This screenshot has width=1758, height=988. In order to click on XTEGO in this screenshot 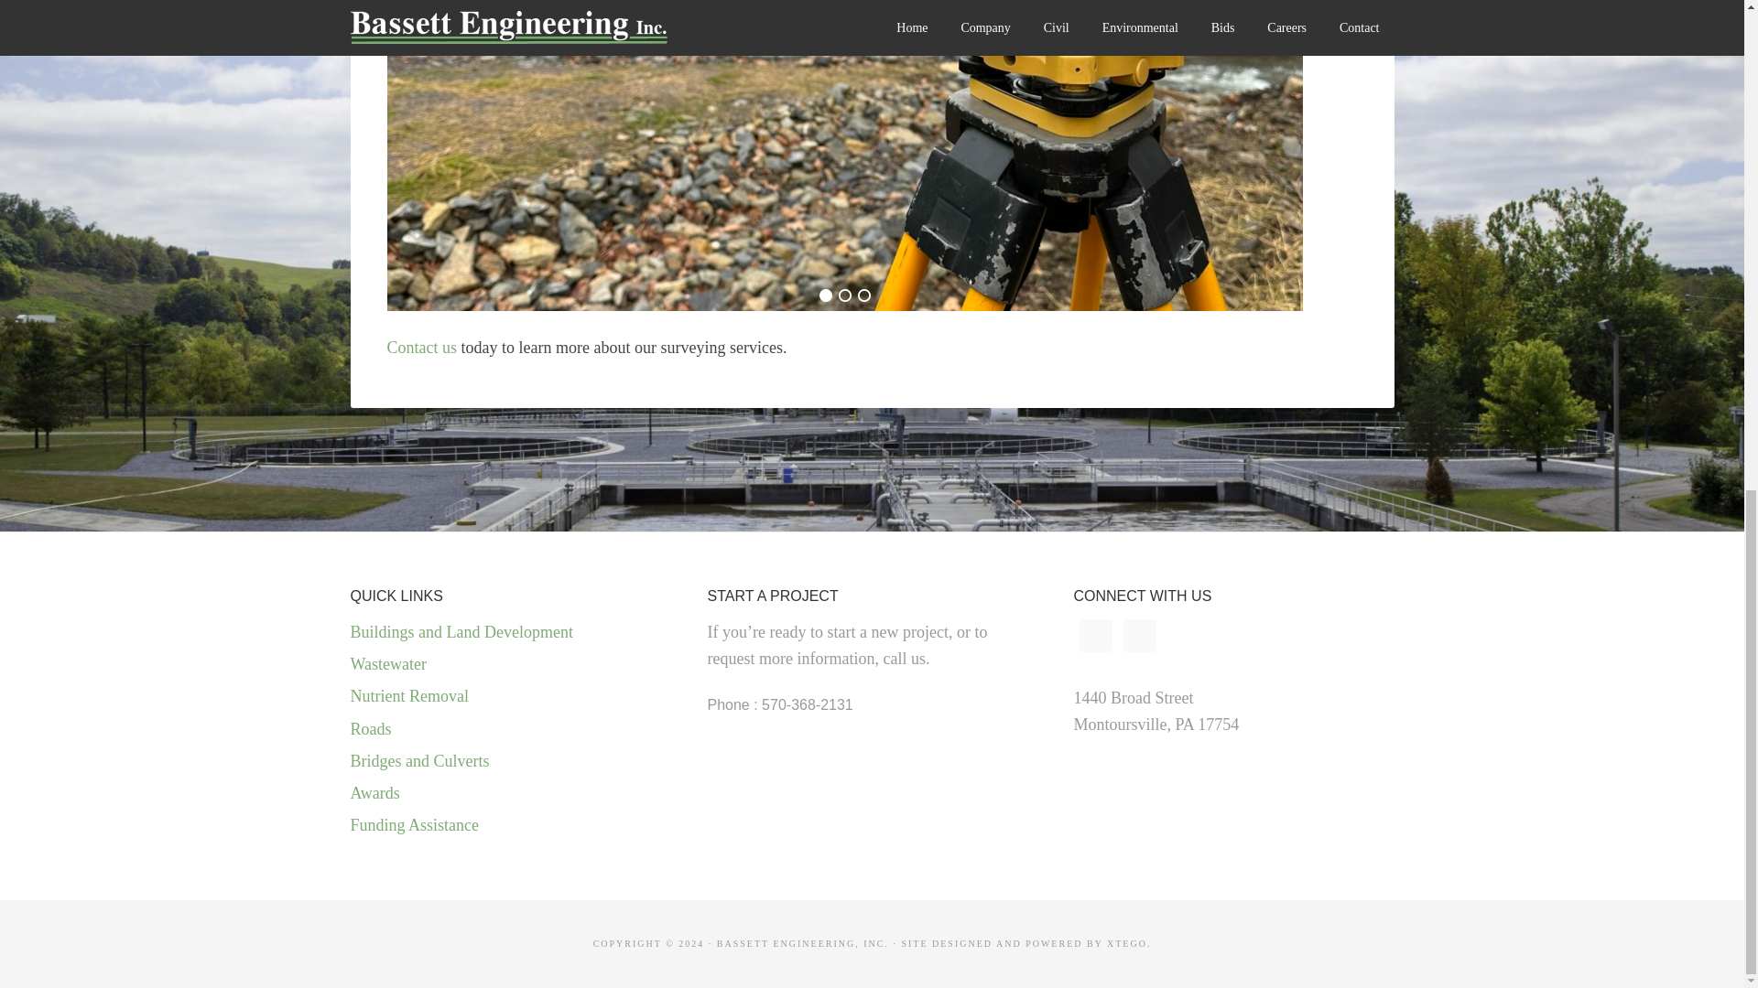, I will do `click(1127, 943)`.